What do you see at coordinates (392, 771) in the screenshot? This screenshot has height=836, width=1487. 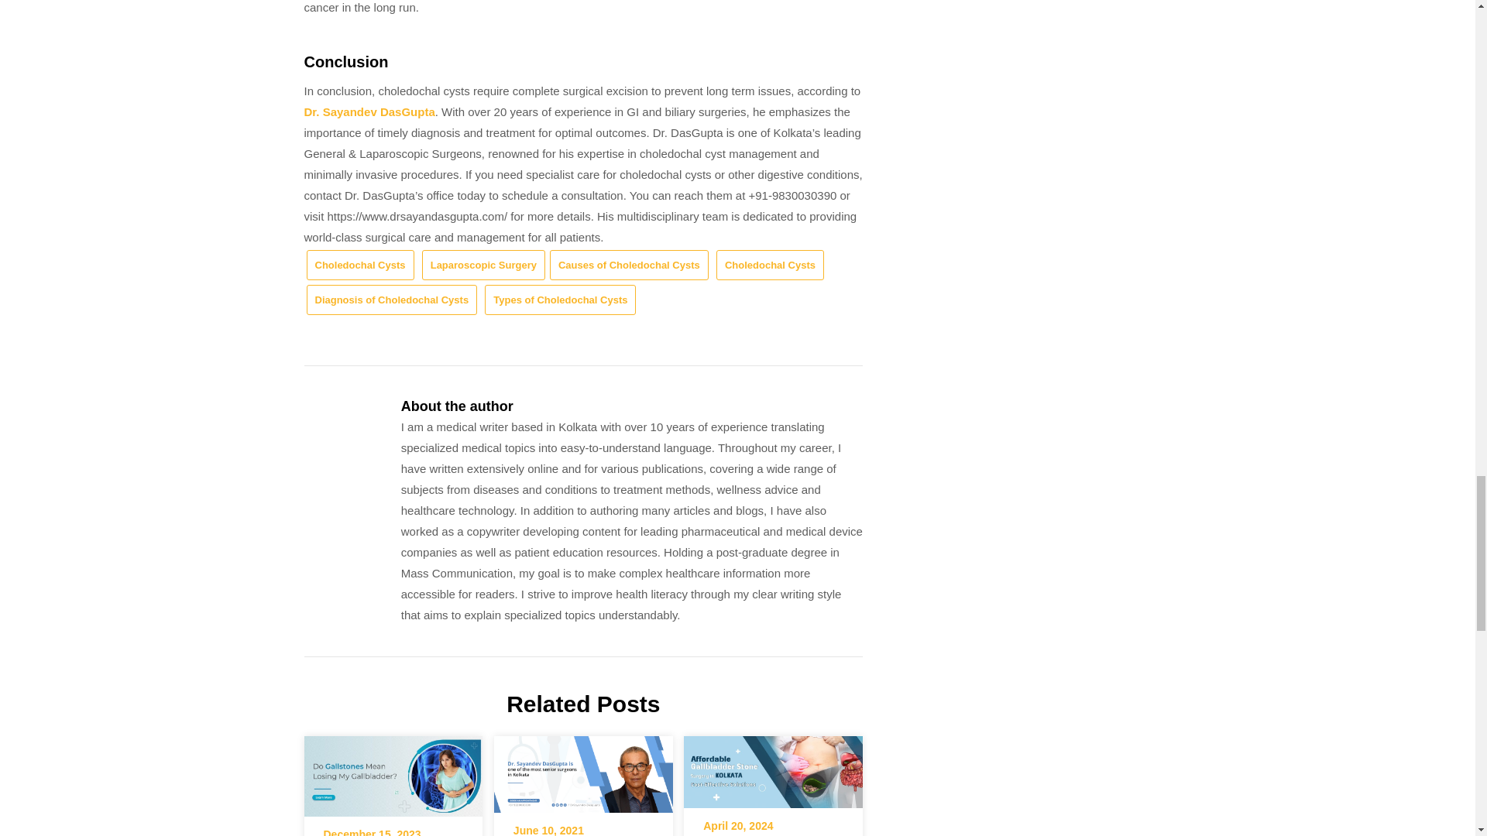 I see `Do Gallstones Mean Losing My Gallbladder?` at bounding box center [392, 771].